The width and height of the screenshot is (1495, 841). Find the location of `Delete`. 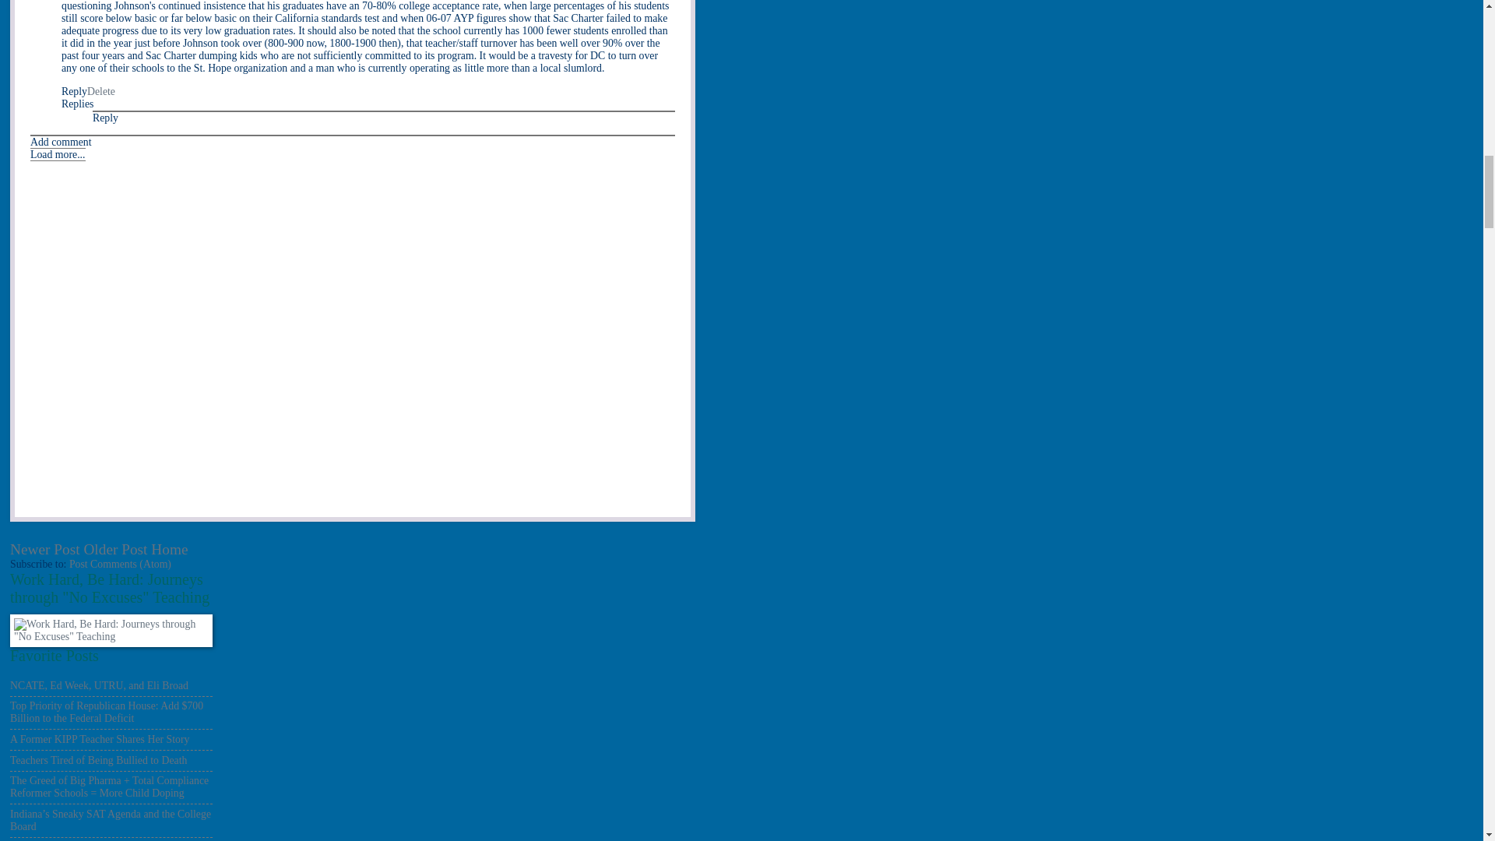

Delete is located at coordinates (100, 92).